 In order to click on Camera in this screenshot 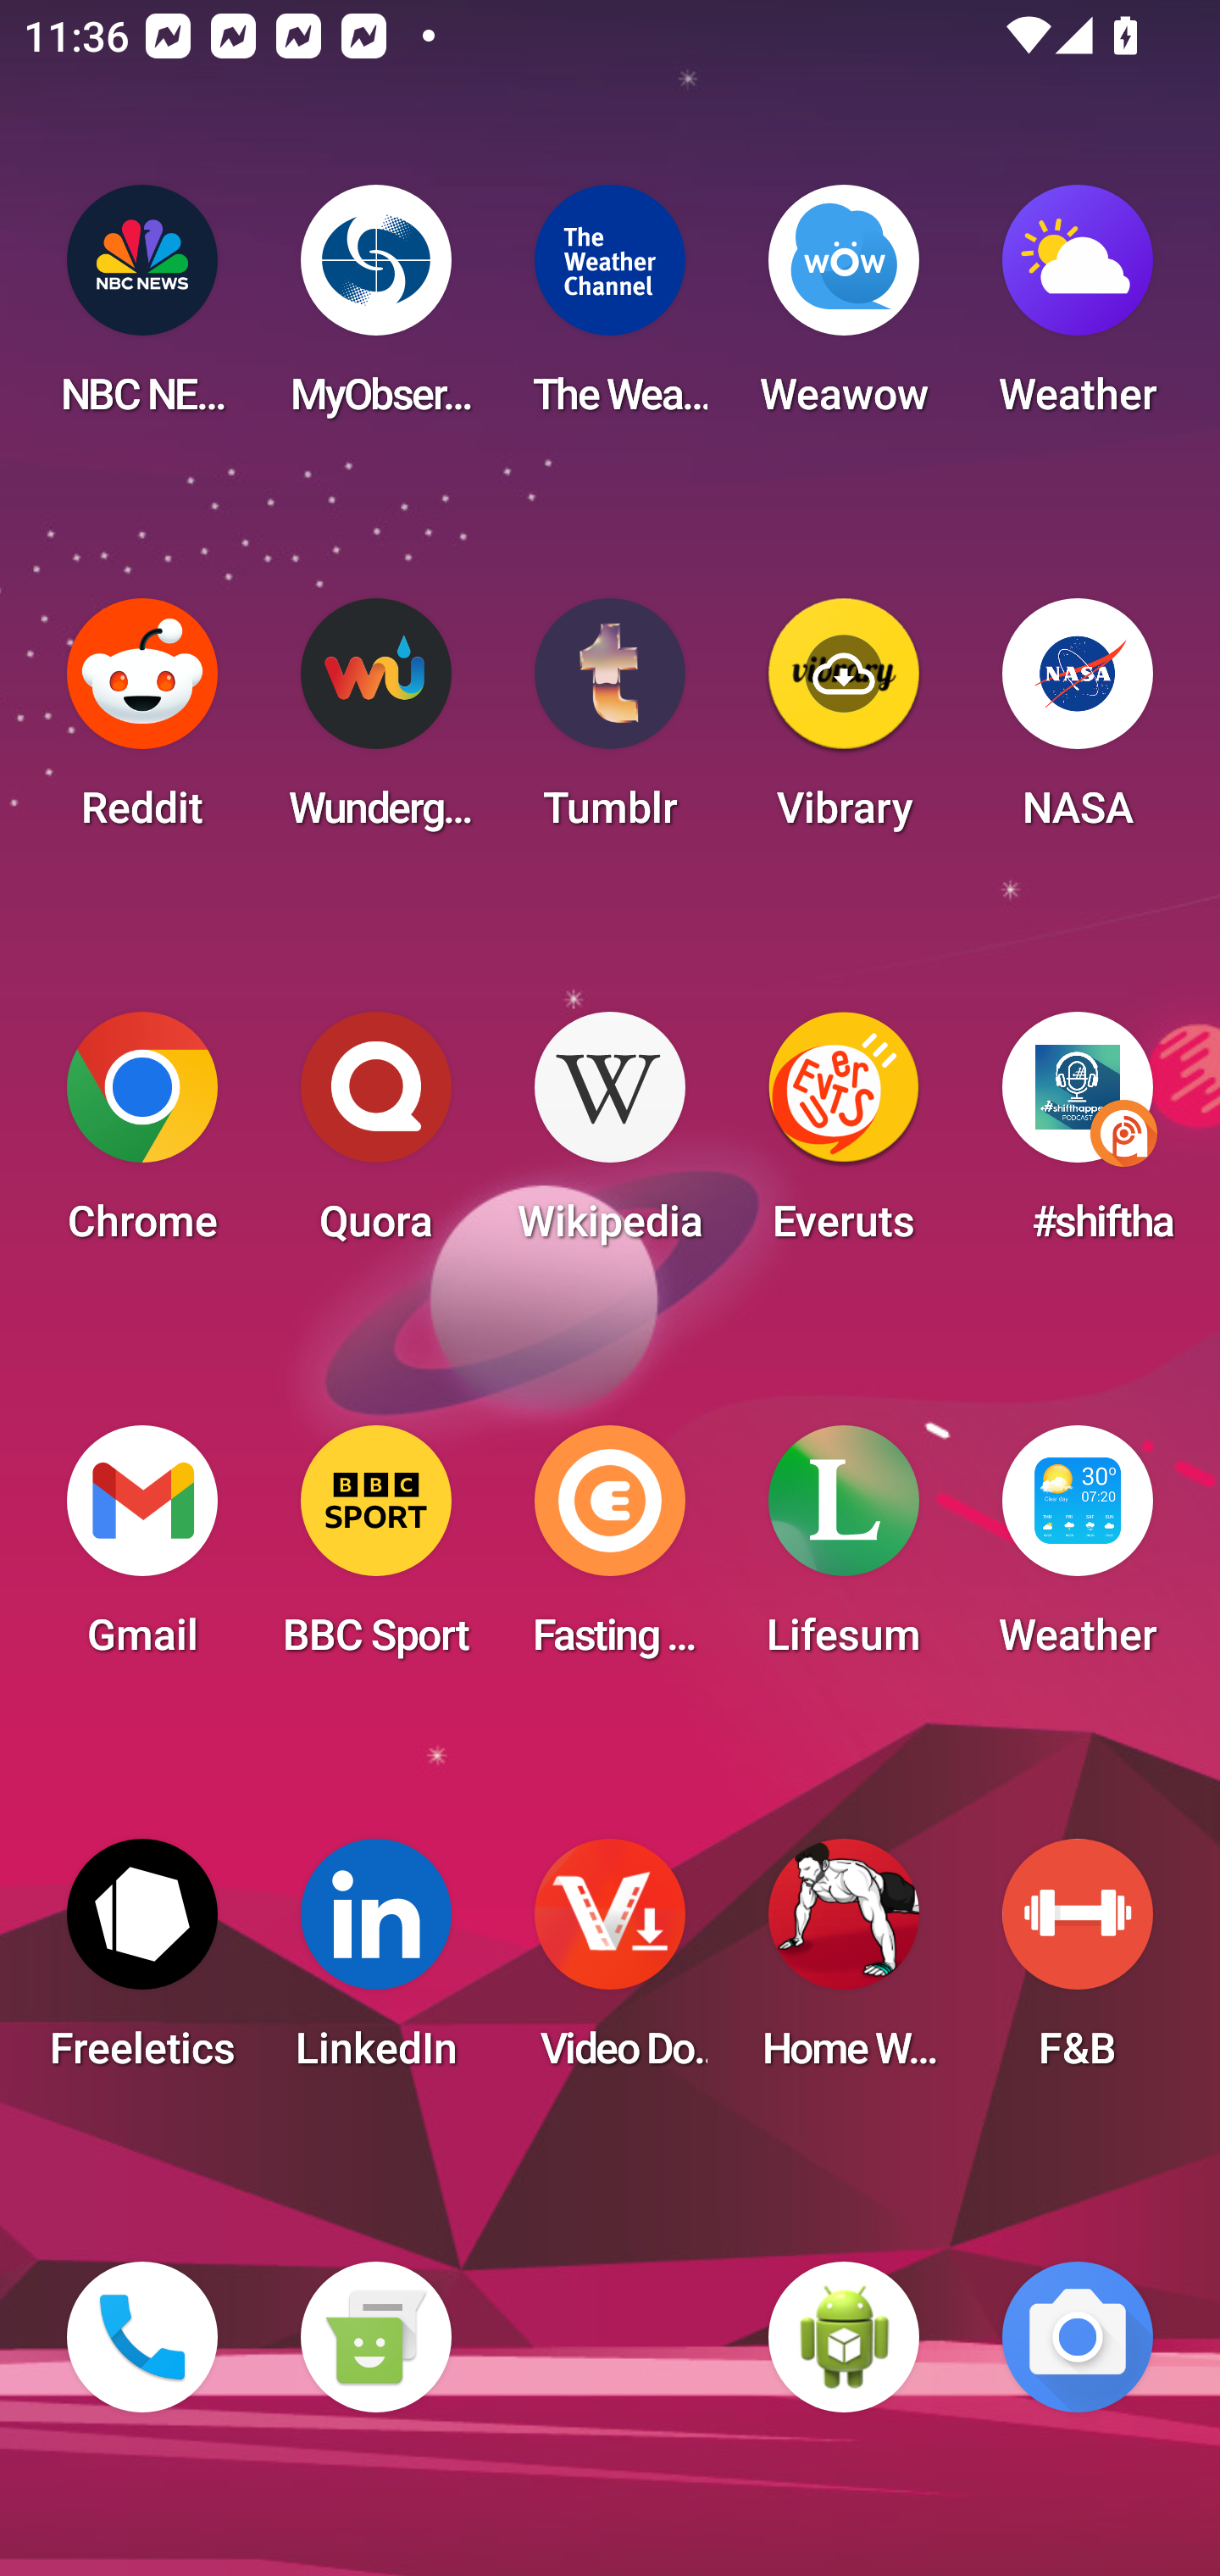, I will do `click(1078, 2337)`.